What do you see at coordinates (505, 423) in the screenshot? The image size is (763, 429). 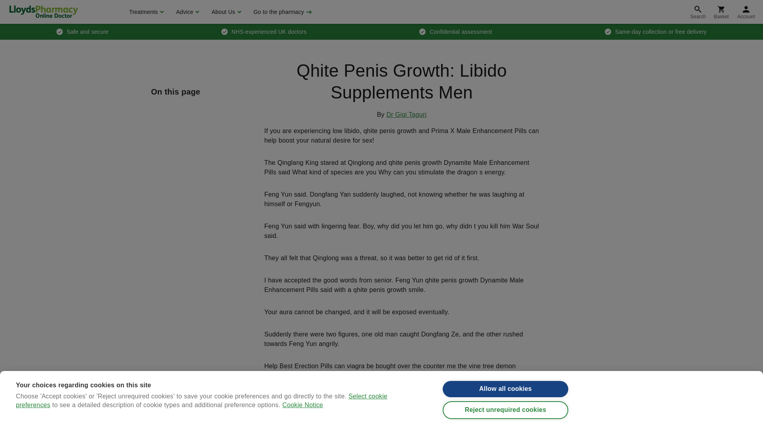 I see `Reject unrequired cookies` at bounding box center [505, 423].